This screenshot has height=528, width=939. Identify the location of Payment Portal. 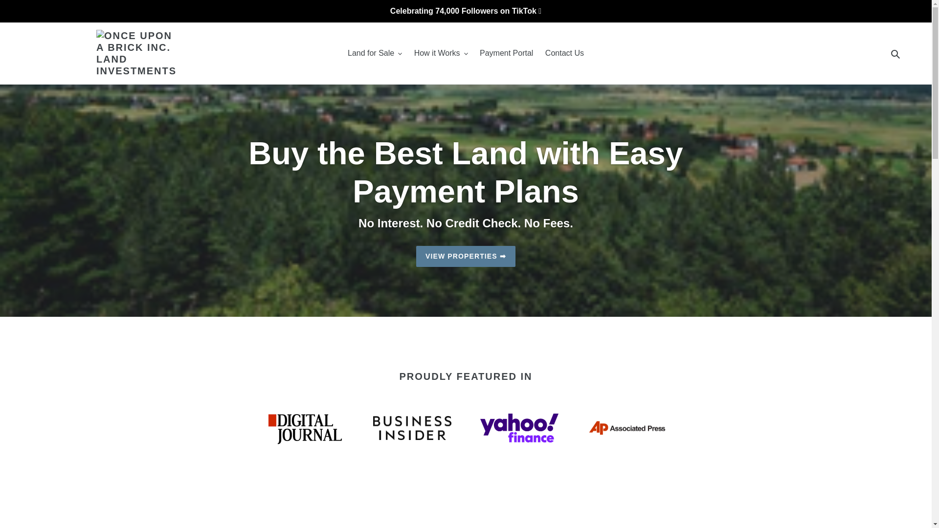
(507, 53).